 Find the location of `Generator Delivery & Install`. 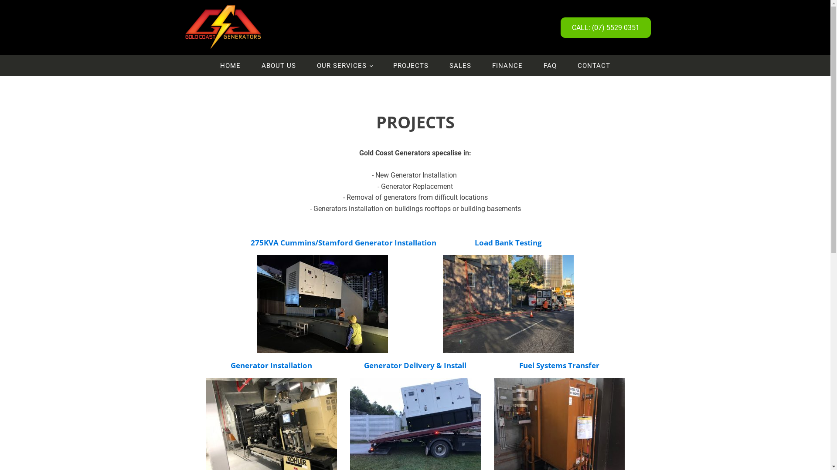

Generator Delivery & Install is located at coordinates (415, 366).